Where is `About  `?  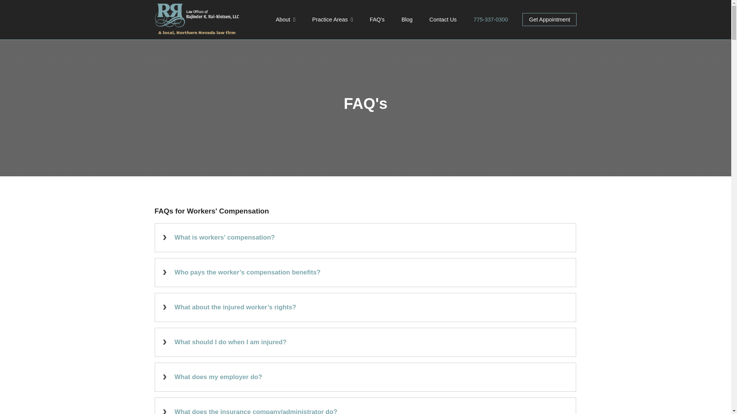
About   is located at coordinates (286, 19).